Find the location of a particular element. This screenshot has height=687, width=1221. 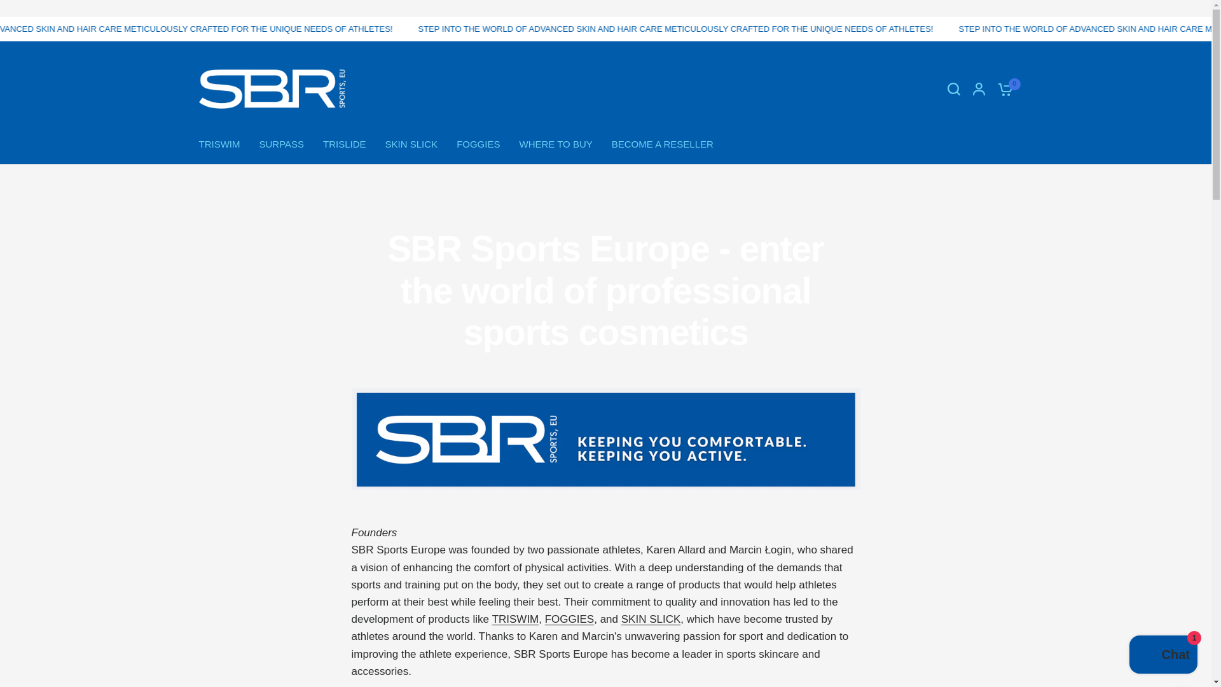

TRISWIM is located at coordinates (219, 144).